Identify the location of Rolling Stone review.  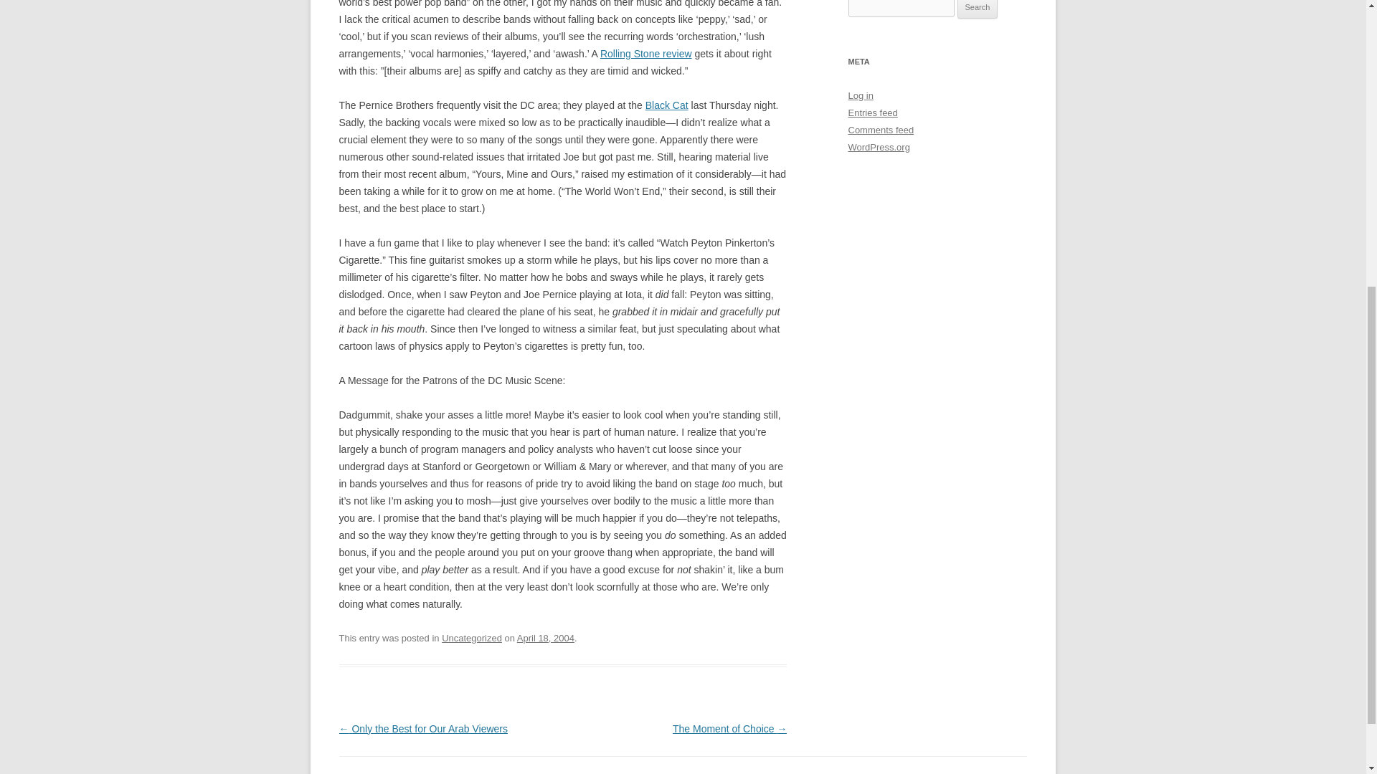
(646, 53).